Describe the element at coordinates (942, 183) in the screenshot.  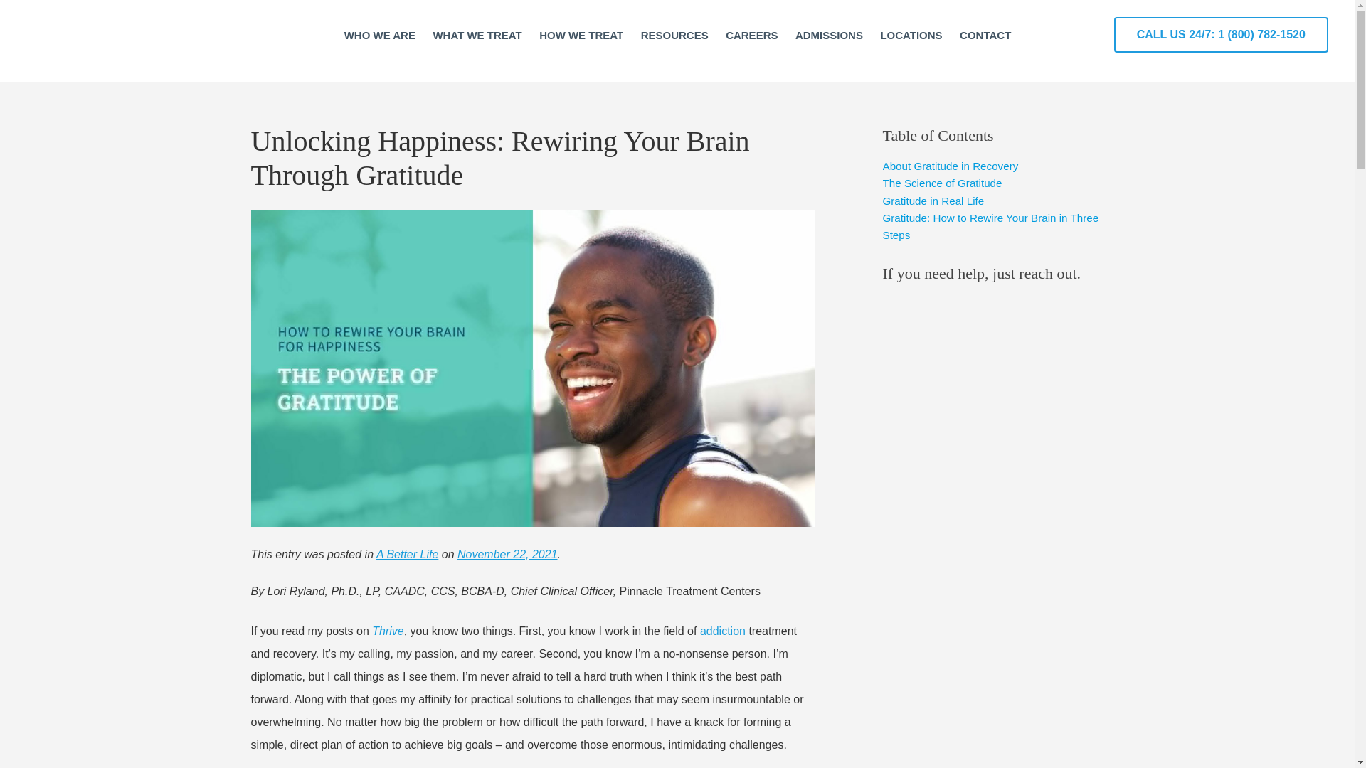
I see `The Science of Gratitude` at that location.